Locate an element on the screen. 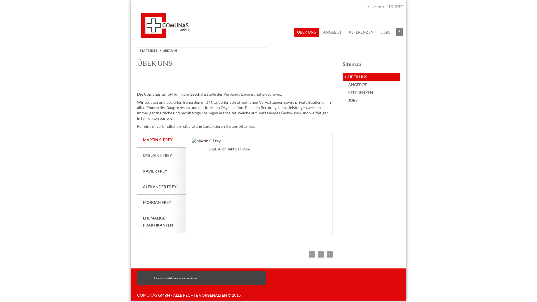 The image size is (537, 302). Comunas Home is located at coordinates (165, 25).